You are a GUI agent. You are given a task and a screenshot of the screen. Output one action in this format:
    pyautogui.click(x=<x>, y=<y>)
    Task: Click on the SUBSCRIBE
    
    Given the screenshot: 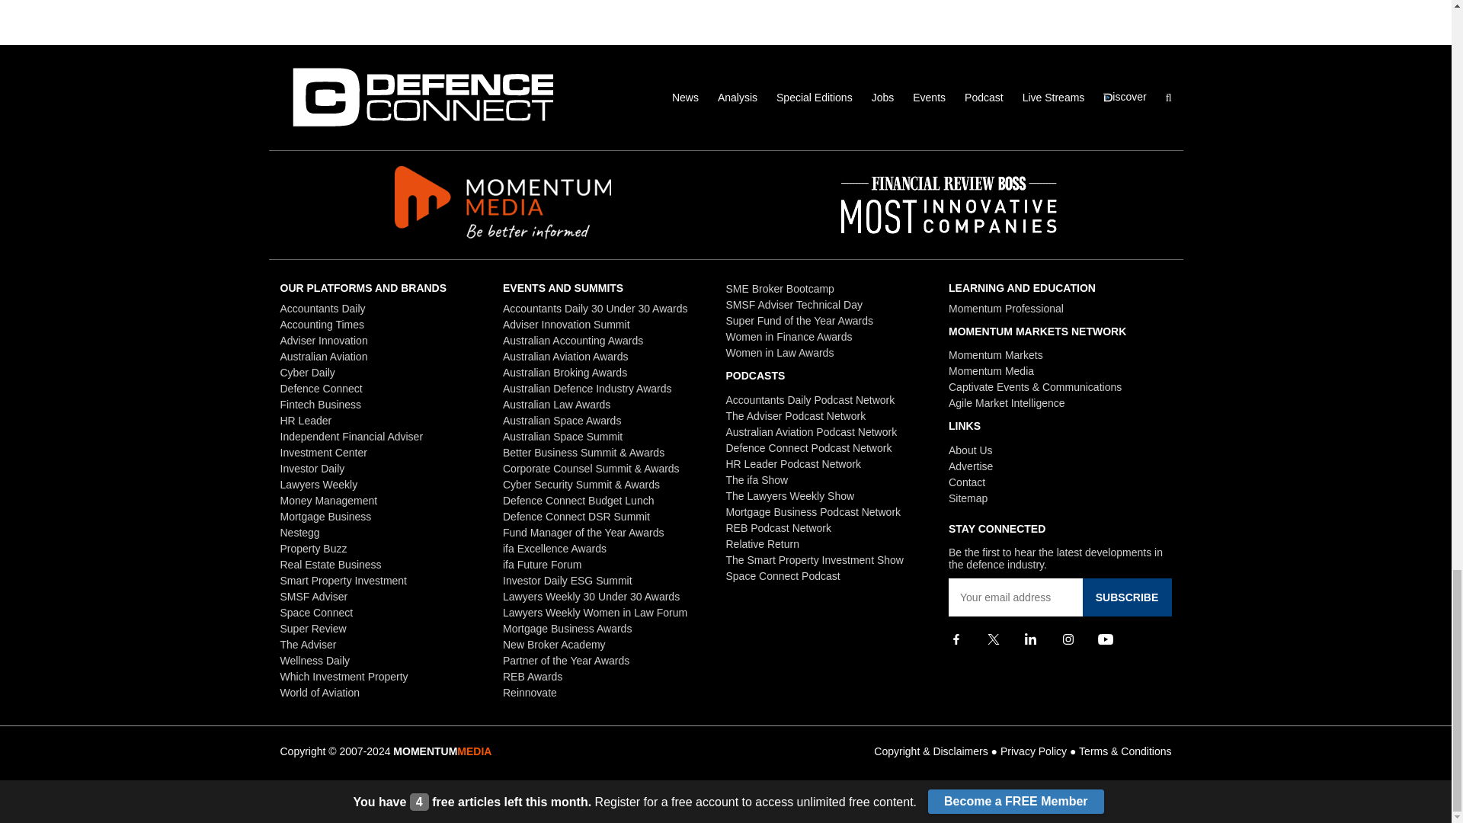 What is the action you would take?
    pyautogui.click(x=1126, y=597)
    